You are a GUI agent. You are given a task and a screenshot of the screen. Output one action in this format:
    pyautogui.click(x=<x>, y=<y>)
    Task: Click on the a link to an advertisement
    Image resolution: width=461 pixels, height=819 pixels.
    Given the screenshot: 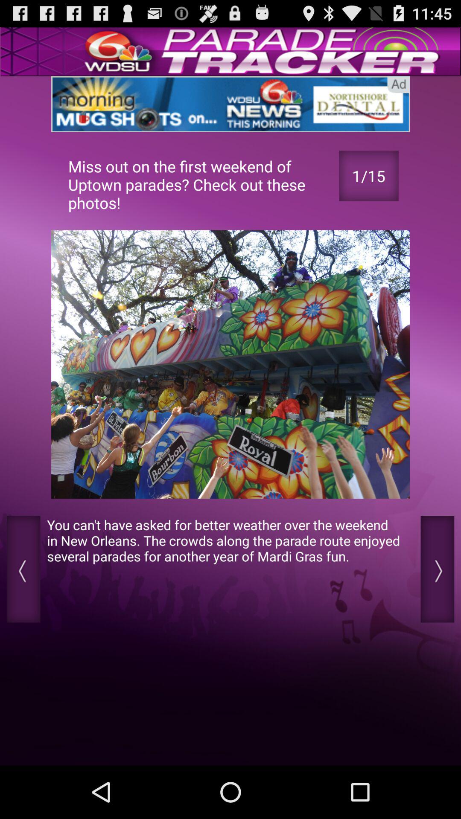 What is the action you would take?
    pyautogui.click(x=230, y=104)
    